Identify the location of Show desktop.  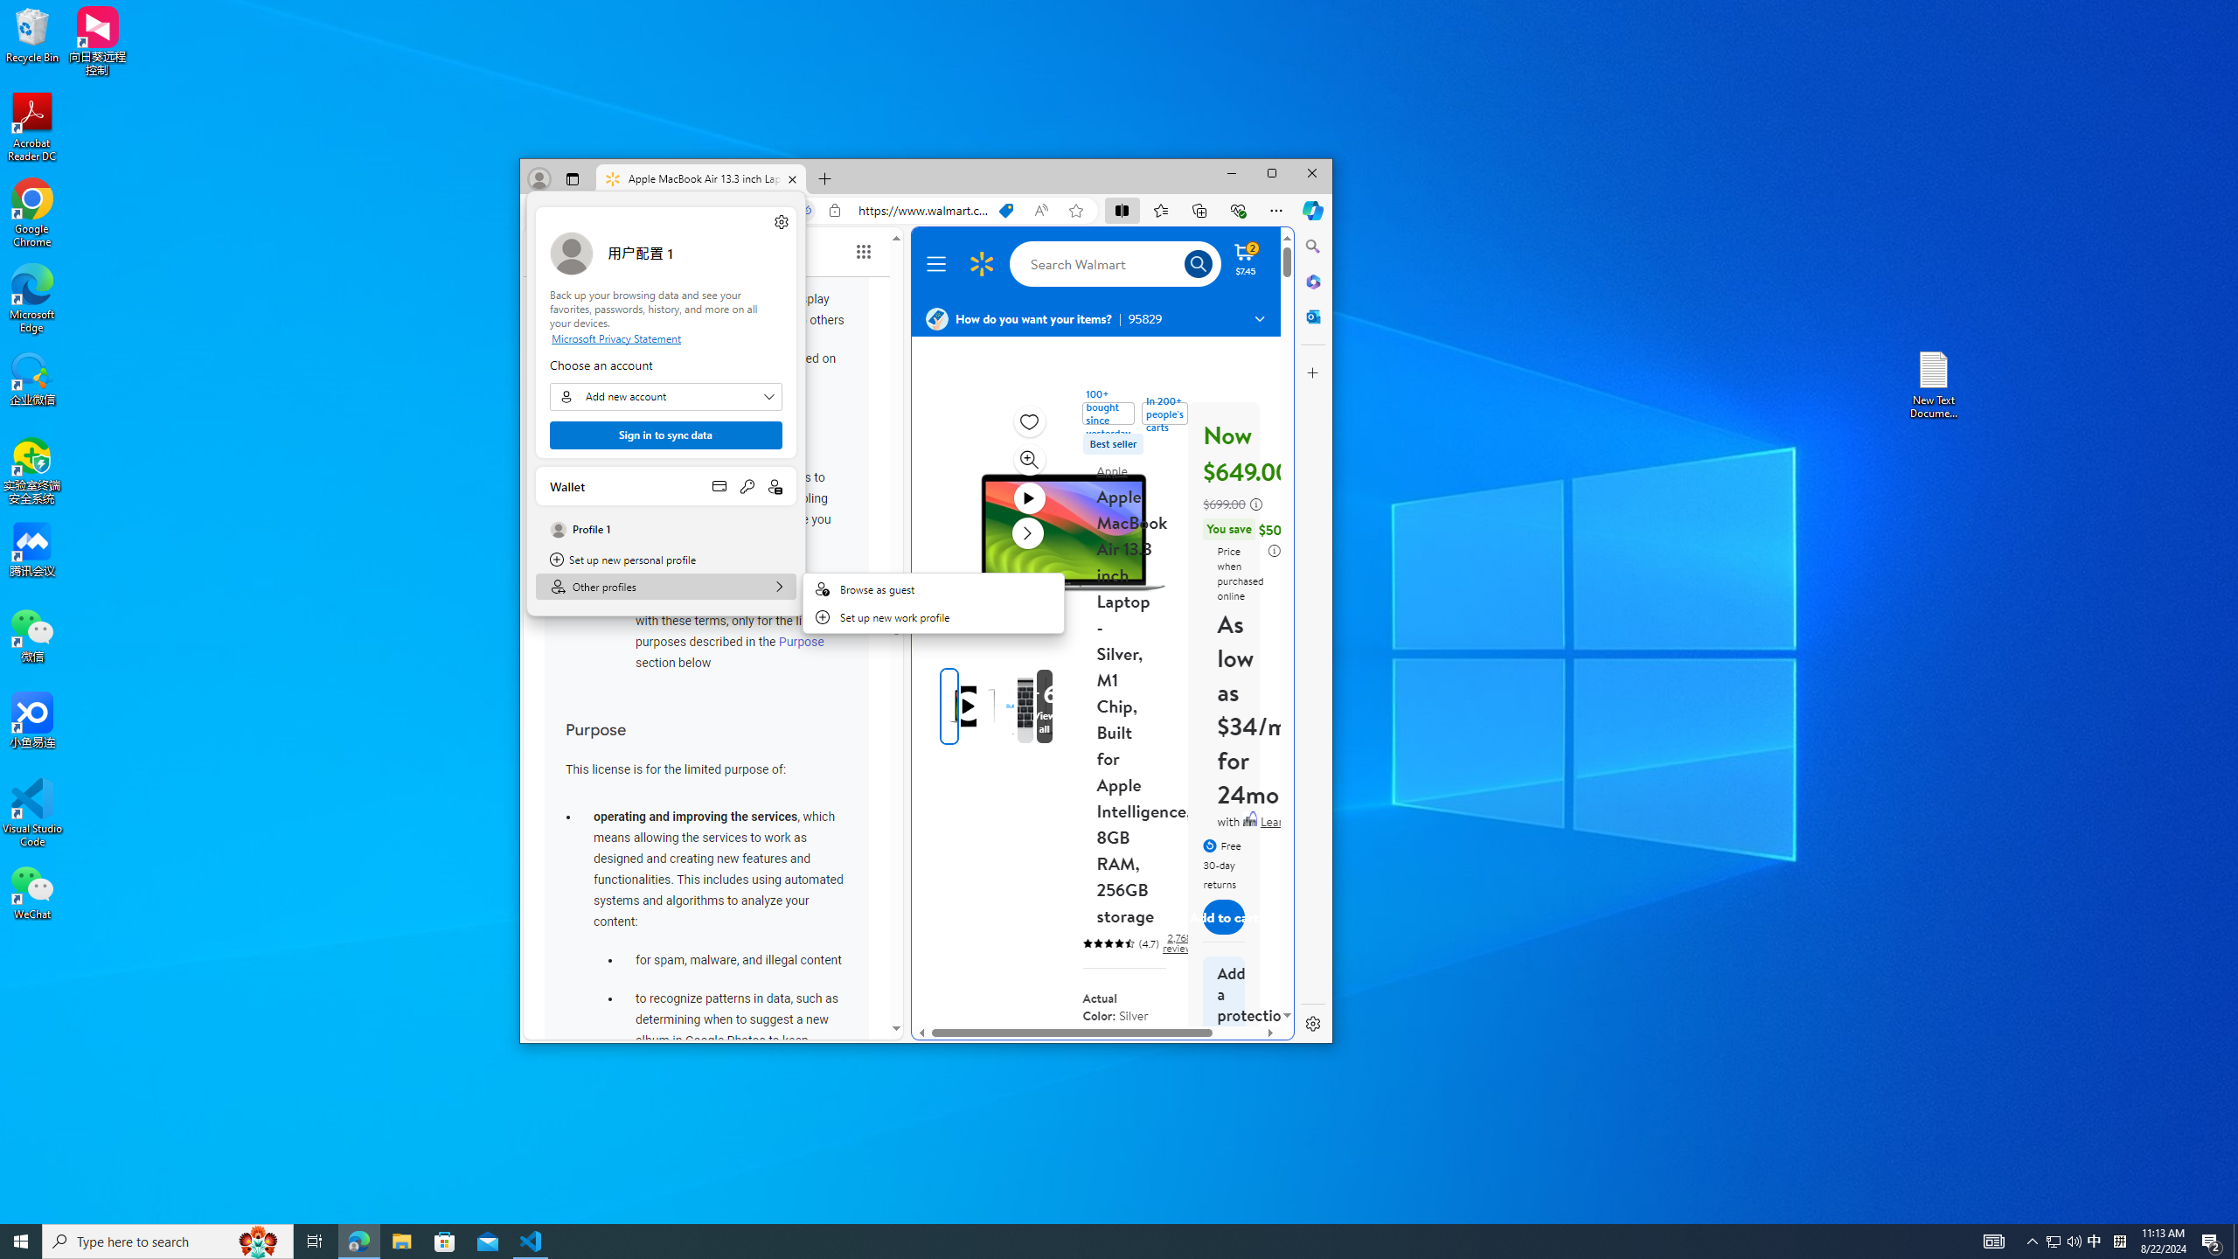
(2235, 1242).